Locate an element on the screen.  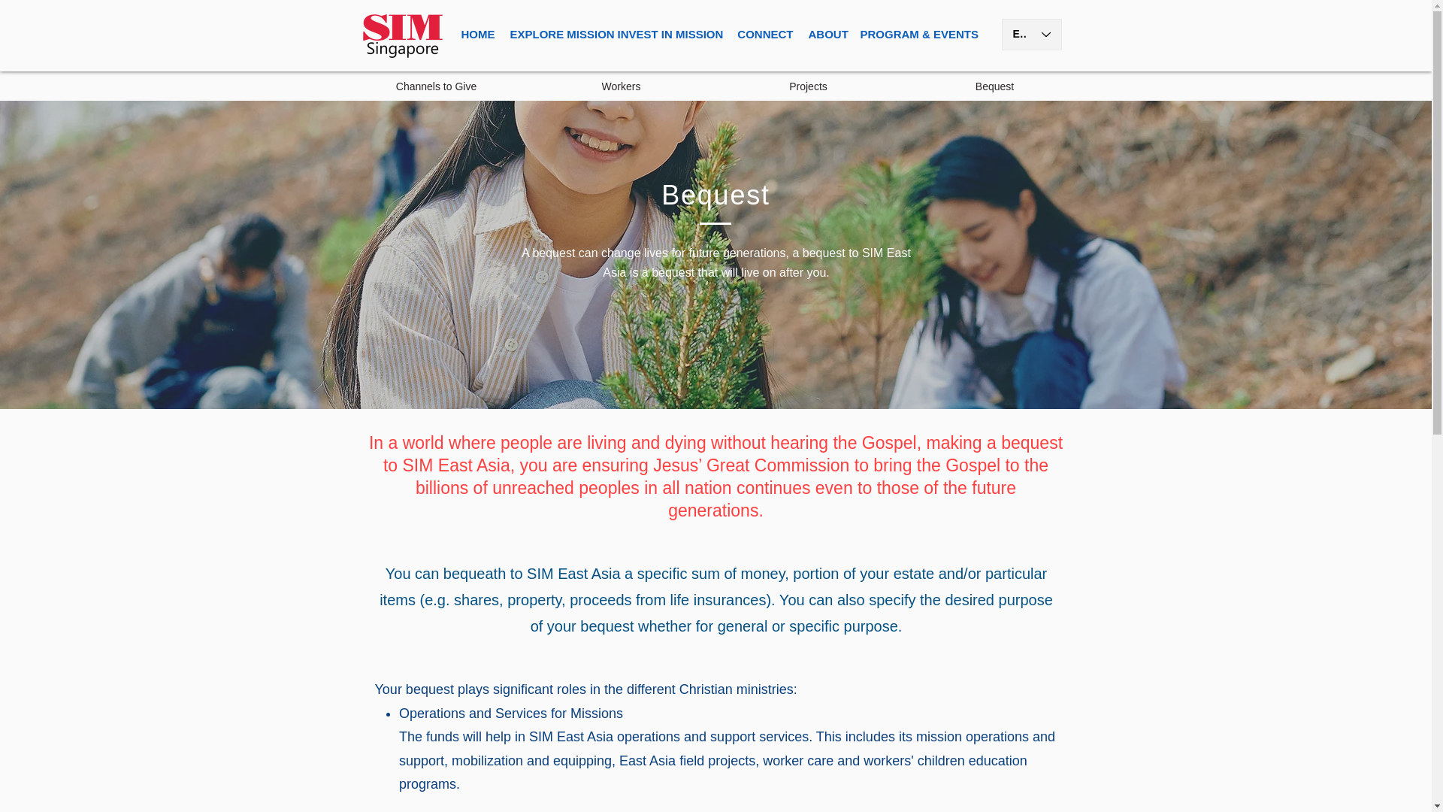
Workers is located at coordinates (622, 86).